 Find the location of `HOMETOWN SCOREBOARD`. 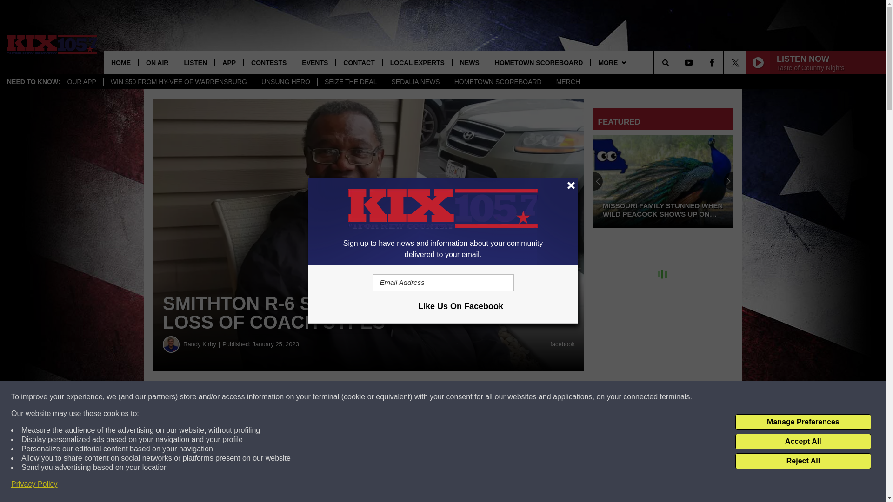

HOMETOWN SCOREBOARD is located at coordinates (498, 82).